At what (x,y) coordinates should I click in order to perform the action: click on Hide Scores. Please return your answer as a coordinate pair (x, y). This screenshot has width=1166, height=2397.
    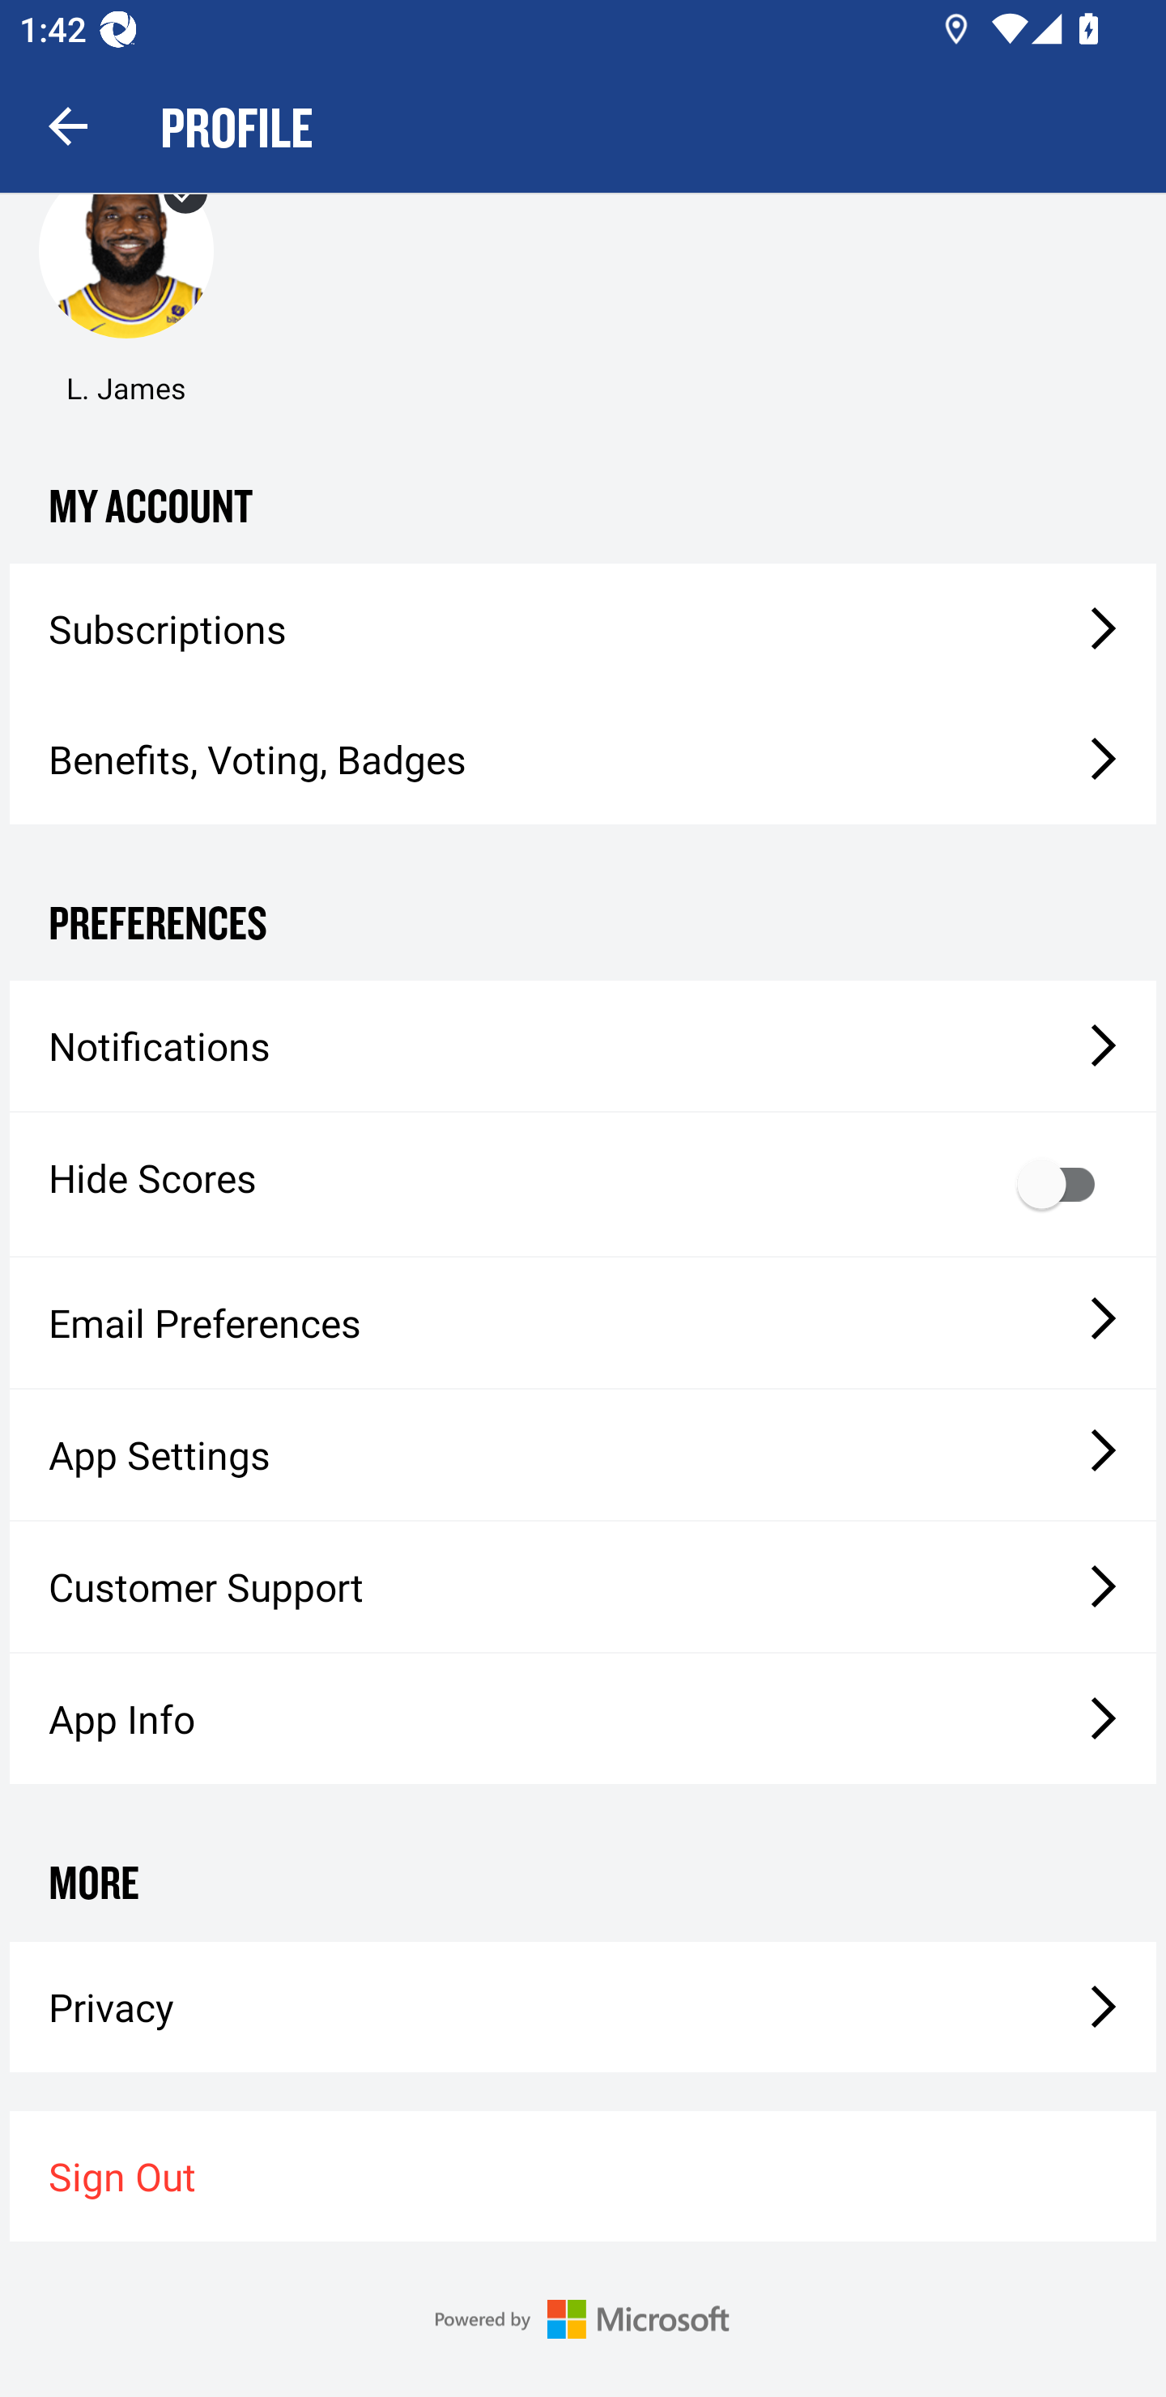
    Looking at the image, I should click on (583, 1184).